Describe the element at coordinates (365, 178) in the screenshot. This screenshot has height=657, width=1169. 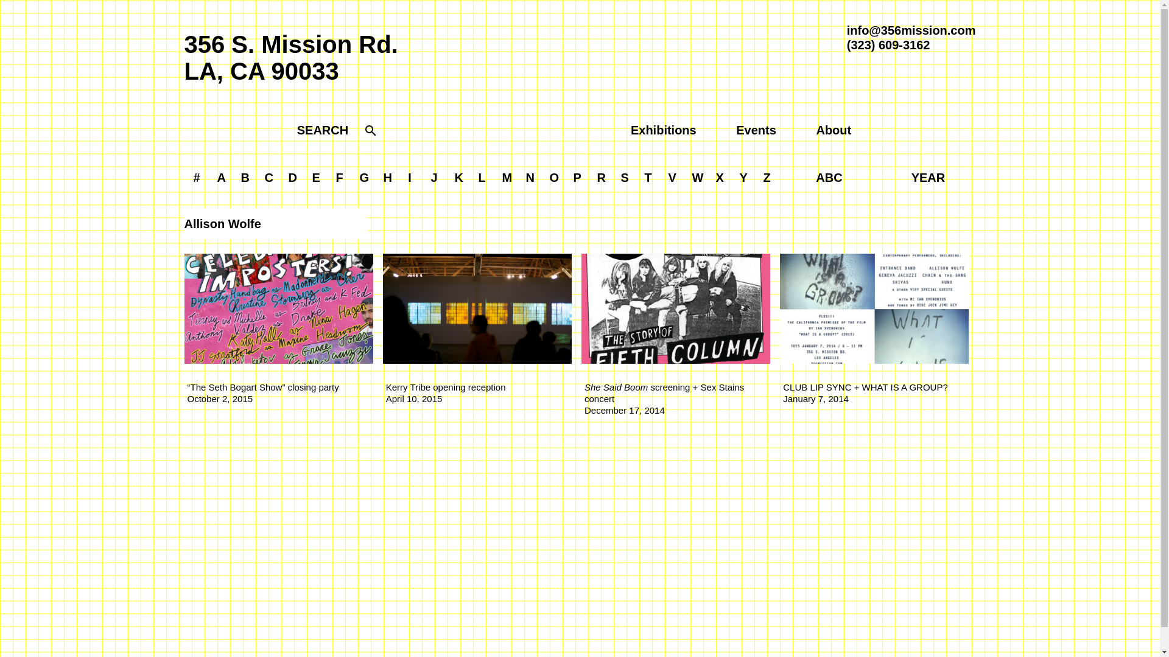
I see `G` at that location.